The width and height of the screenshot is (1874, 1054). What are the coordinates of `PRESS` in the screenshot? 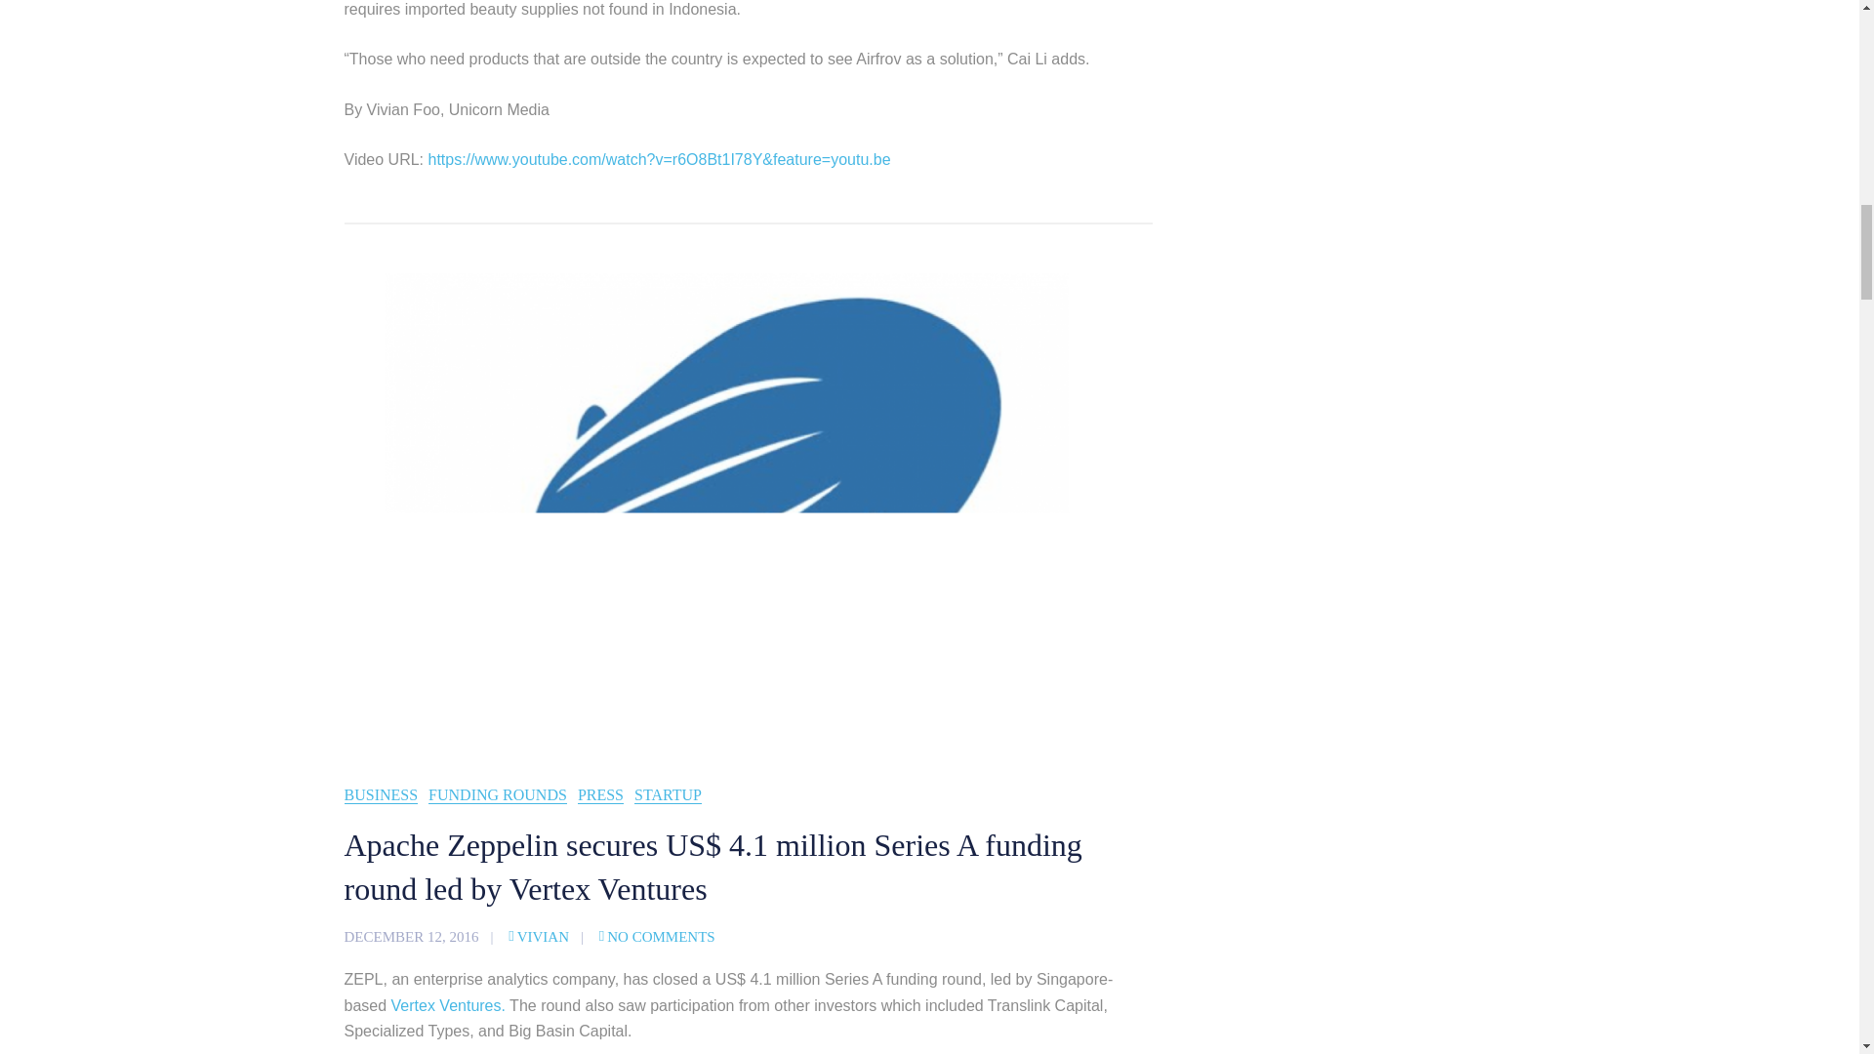 It's located at (600, 795).